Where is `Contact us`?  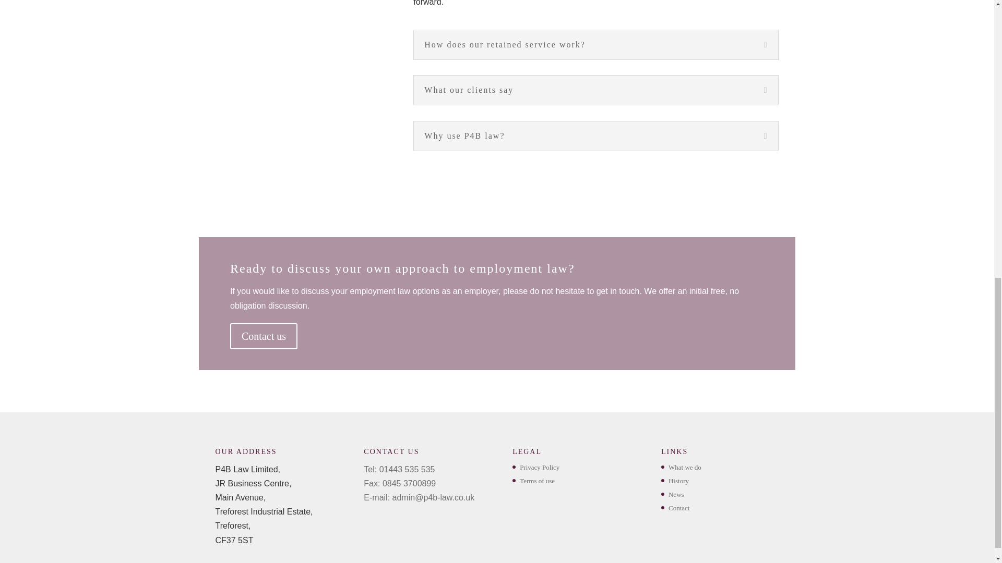
Contact us is located at coordinates (264, 336).